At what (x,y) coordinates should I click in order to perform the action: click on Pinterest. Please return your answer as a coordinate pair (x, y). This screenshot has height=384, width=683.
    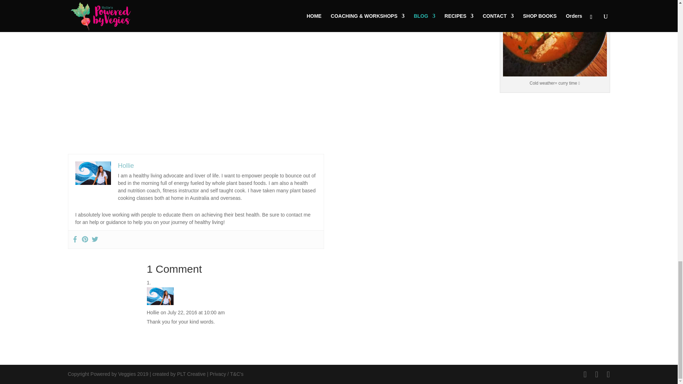
    Looking at the image, I should click on (85, 240).